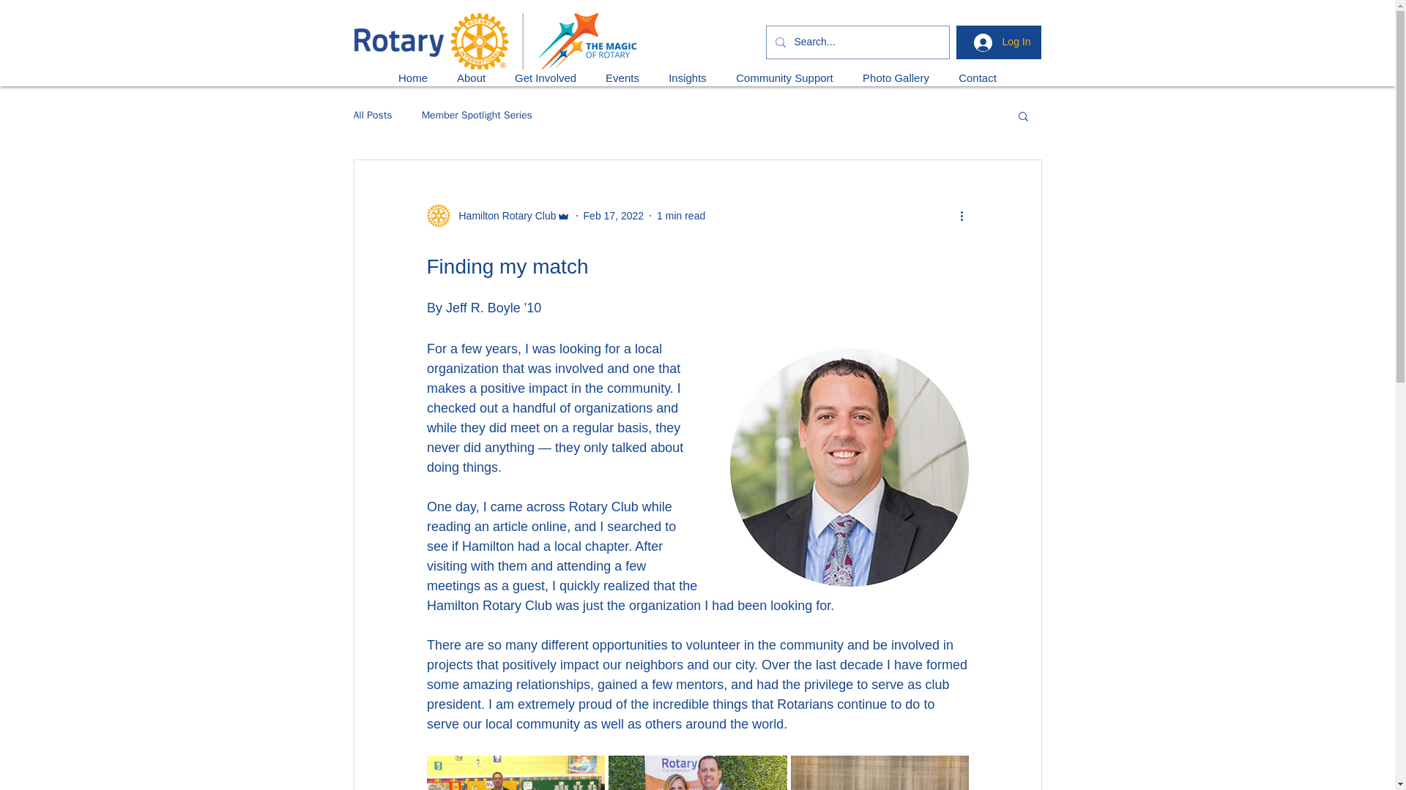  I want to click on Feb 17, 2022, so click(614, 215).